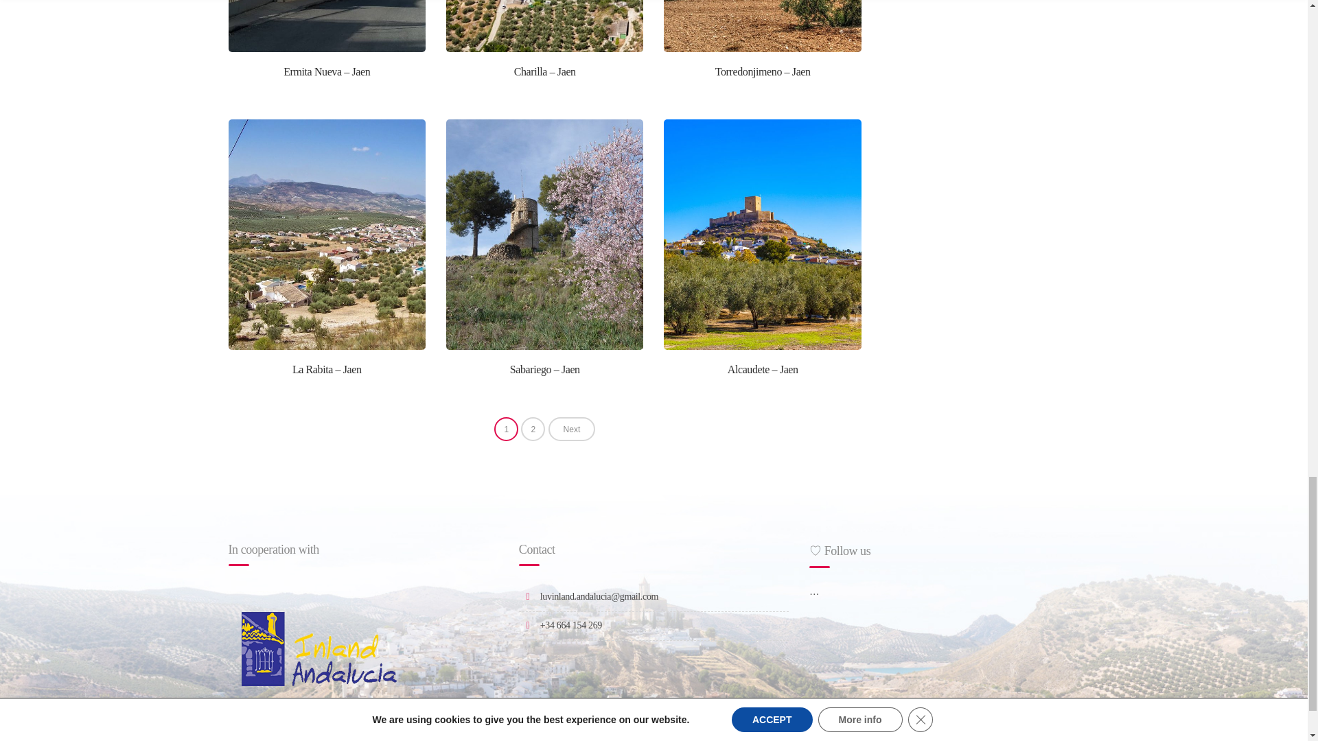 The image size is (1318, 741). I want to click on In cooperation with, so click(319, 649).